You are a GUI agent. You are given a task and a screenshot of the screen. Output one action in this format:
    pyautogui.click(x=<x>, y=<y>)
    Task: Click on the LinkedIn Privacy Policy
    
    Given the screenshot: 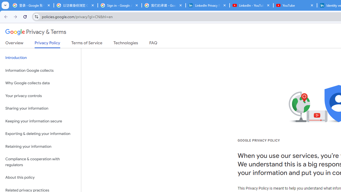 What is the action you would take?
    pyautogui.click(x=208, y=5)
    